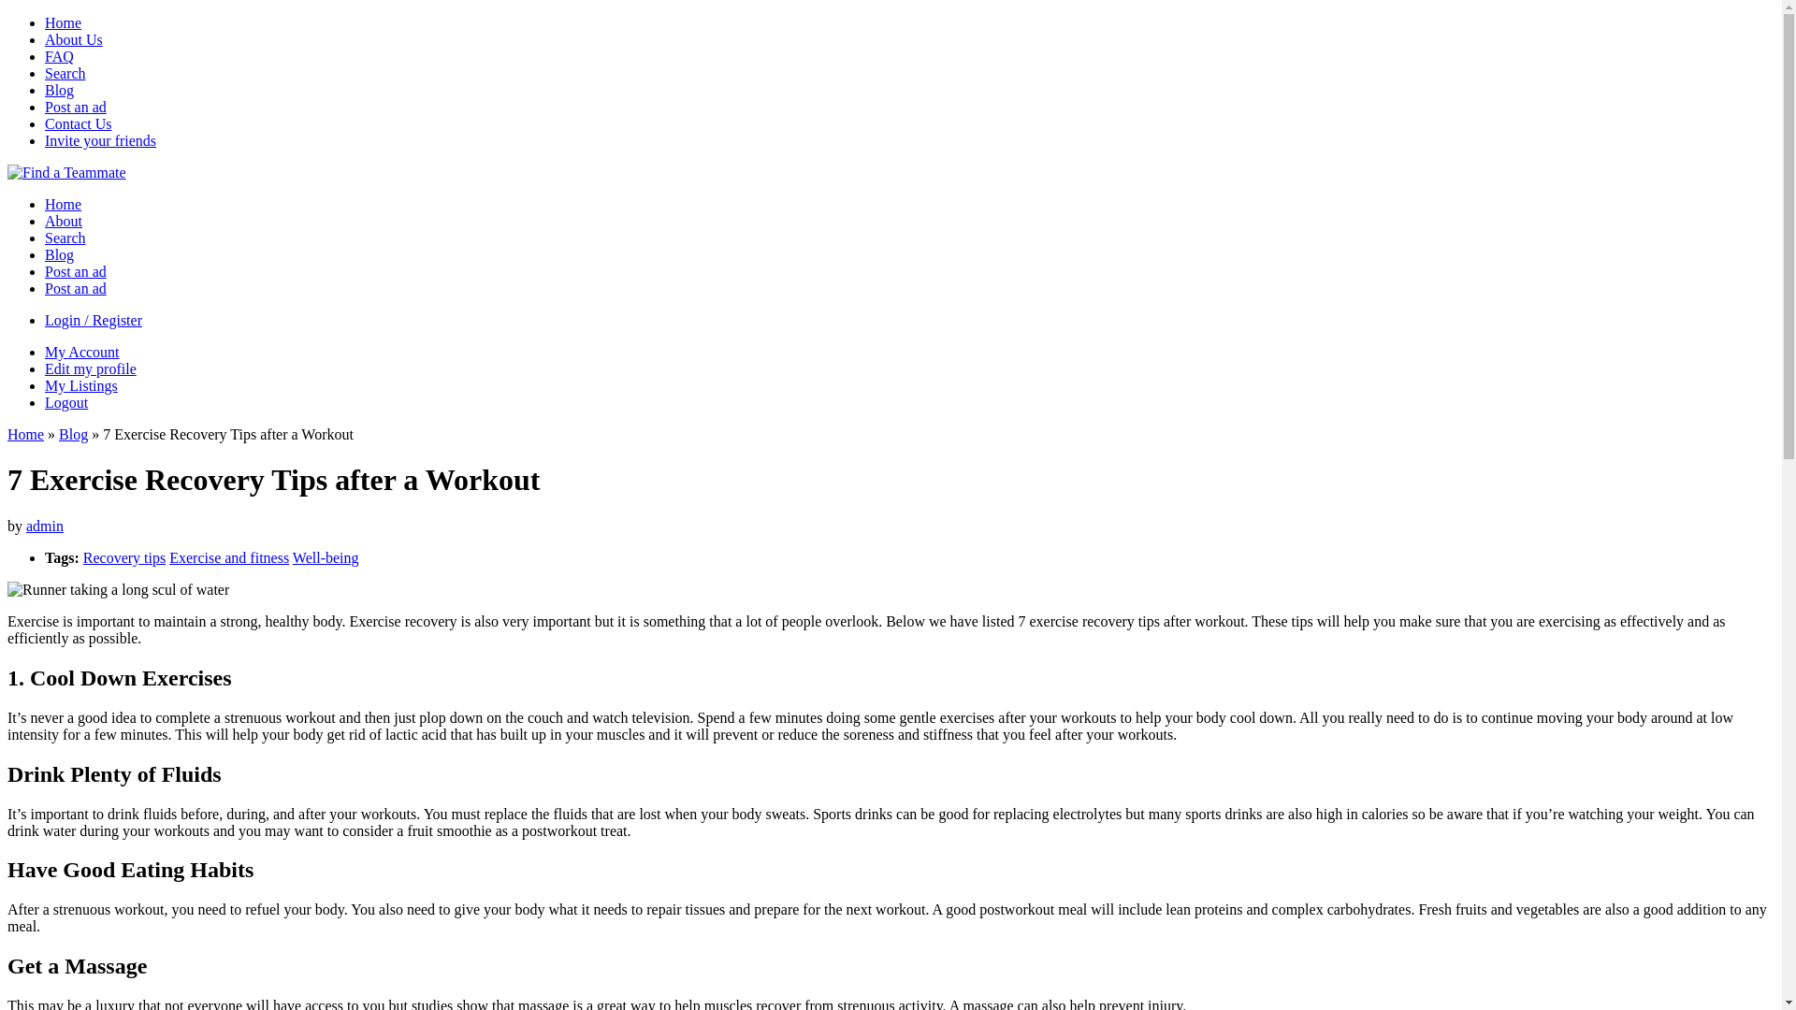 This screenshot has height=1010, width=1796. Describe the element at coordinates (79, 123) in the screenshot. I see `Contact Us` at that location.